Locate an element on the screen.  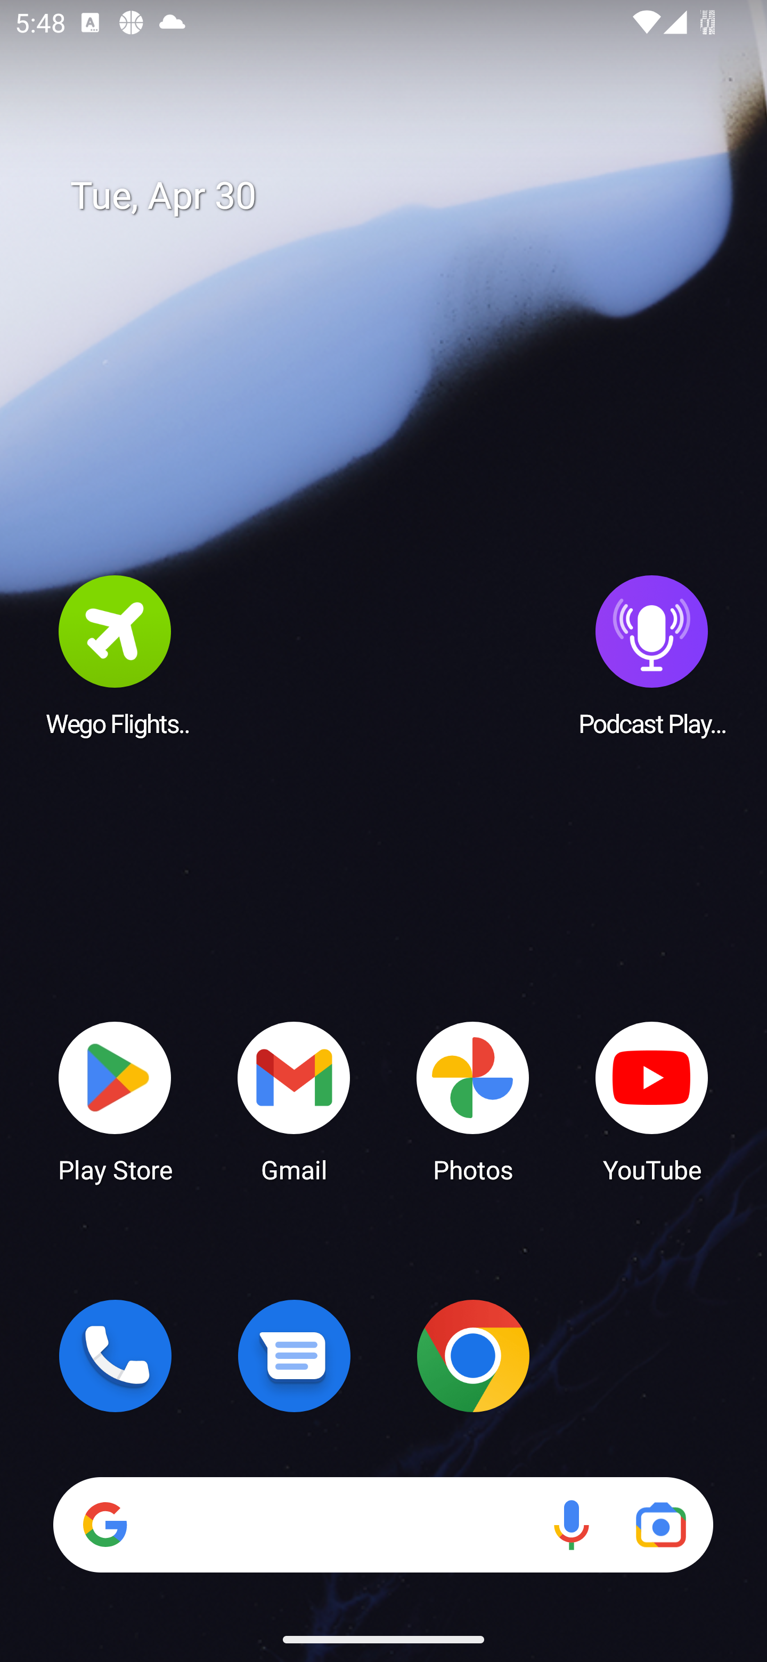
Chrome is located at coordinates (473, 1356).